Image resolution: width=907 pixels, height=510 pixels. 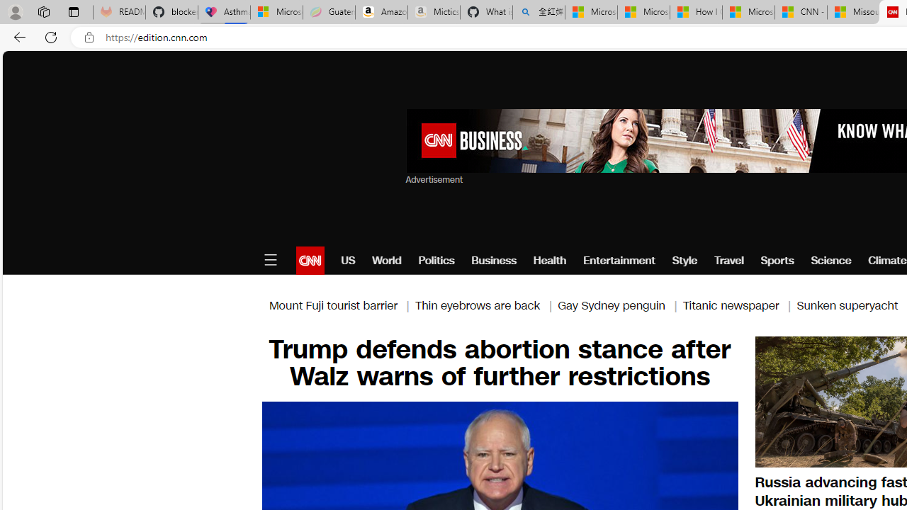 What do you see at coordinates (224, 13) in the screenshot?
I see `Asthma Inhalers: Names and Types` at bounding box center [224, 13].